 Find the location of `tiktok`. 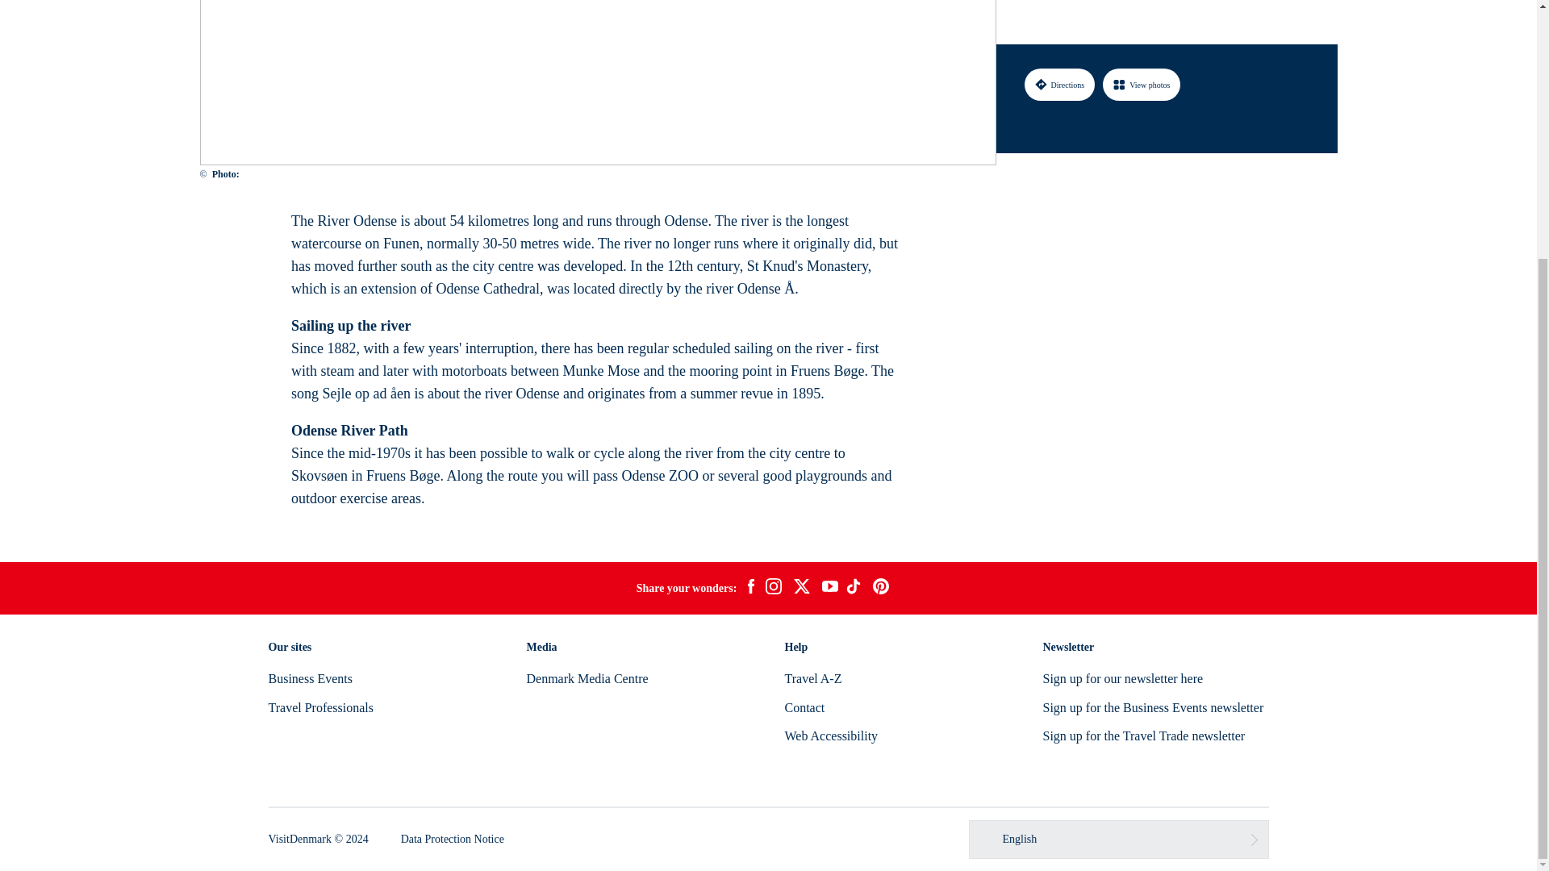

tiktok is located at coordinates (855, 589).